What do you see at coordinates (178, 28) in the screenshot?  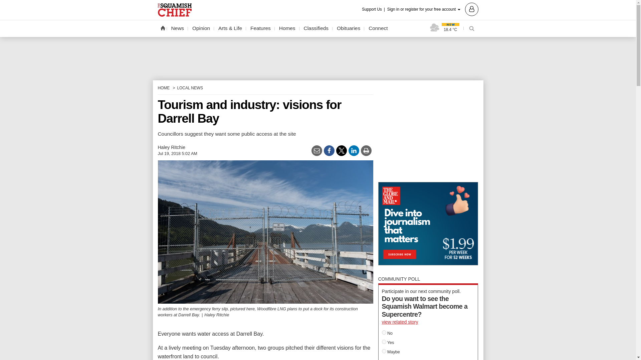 I see `News` at bounding box center [178, 28].